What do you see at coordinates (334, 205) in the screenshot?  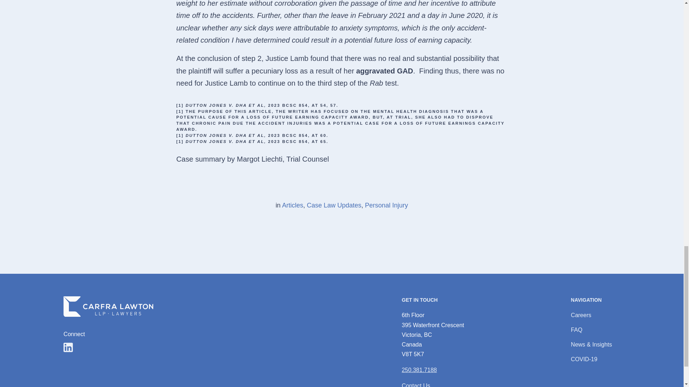 I see `Case Law Updates` at bounding box center [334, 205].